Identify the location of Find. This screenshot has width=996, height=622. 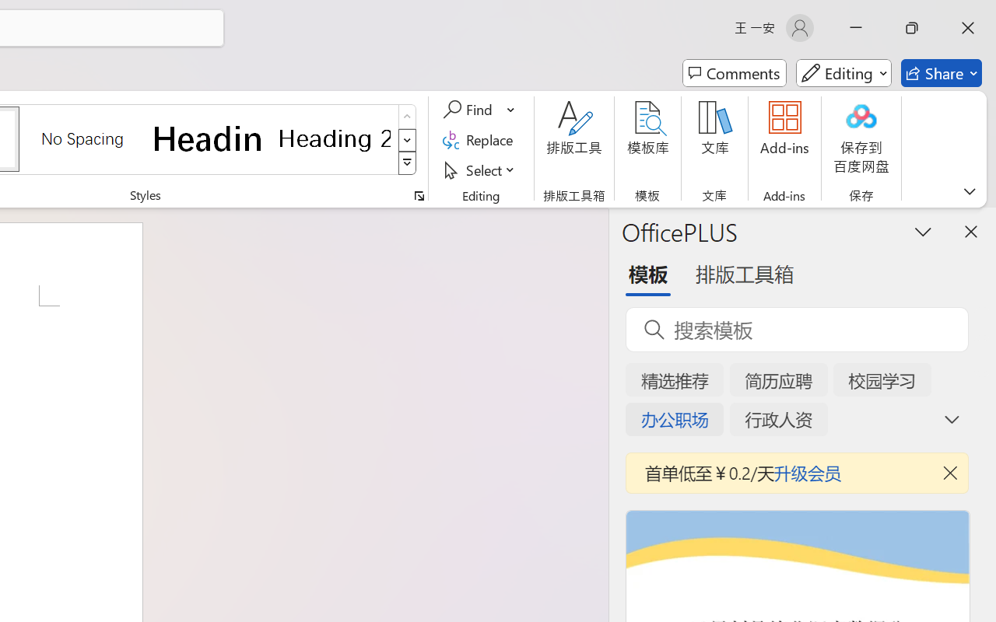
(479, 110).